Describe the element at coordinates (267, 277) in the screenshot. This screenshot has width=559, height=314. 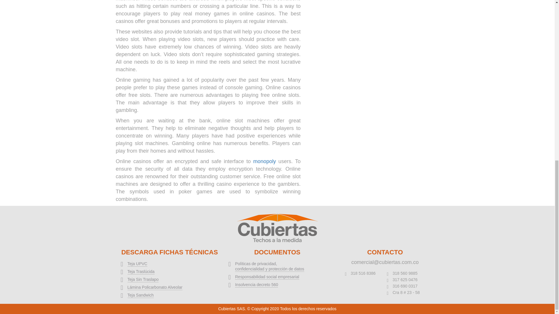
I see `Responsabilidad social empresarial` at that location.